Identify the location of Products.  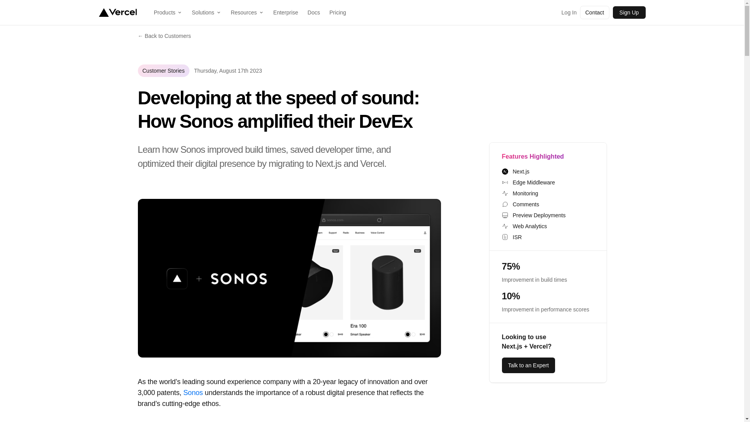
(168, 13).